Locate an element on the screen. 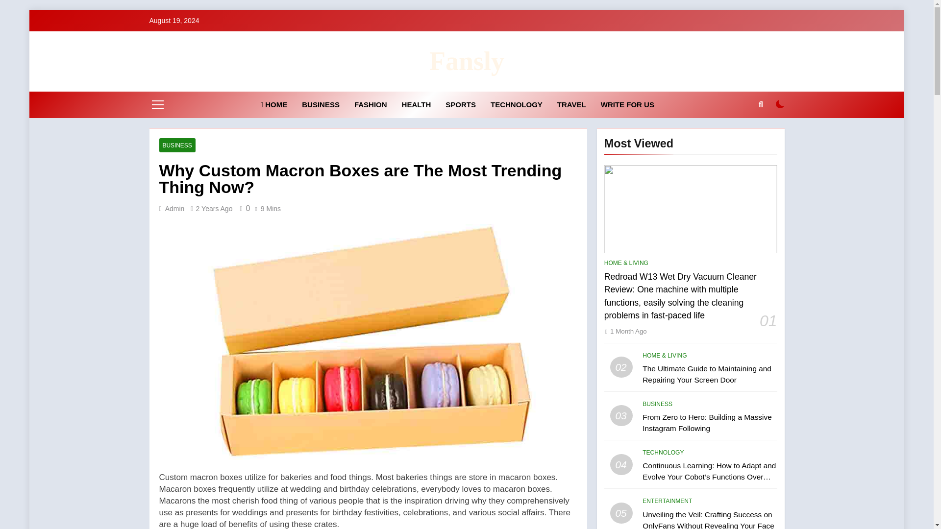  Fansly is located at coordinates (467, 61).